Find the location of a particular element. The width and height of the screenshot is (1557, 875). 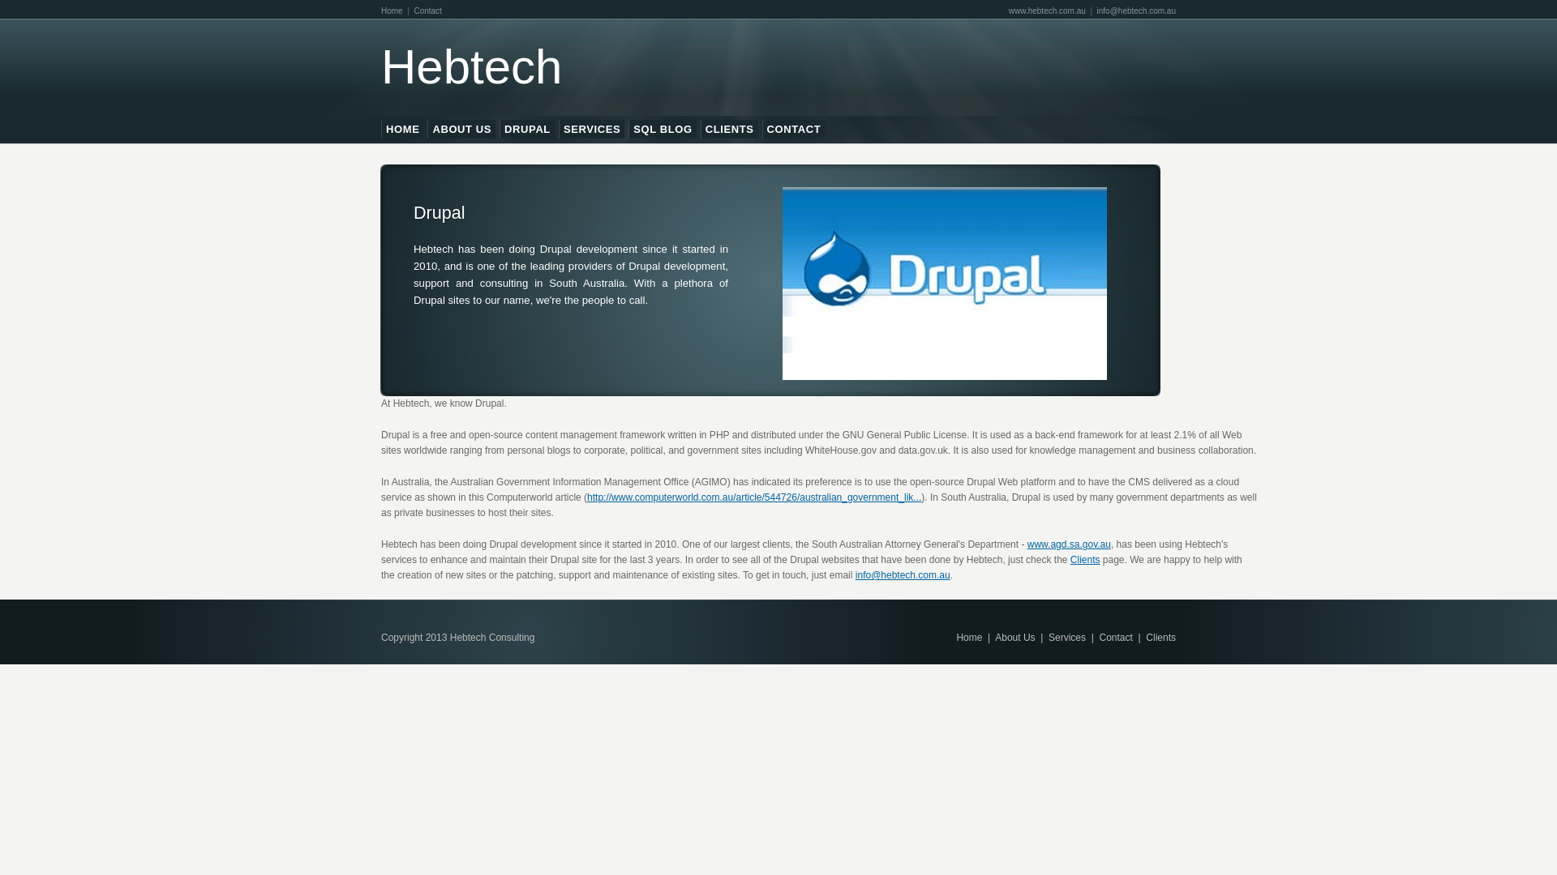

SERVICES is located at coordinates (592, 130).